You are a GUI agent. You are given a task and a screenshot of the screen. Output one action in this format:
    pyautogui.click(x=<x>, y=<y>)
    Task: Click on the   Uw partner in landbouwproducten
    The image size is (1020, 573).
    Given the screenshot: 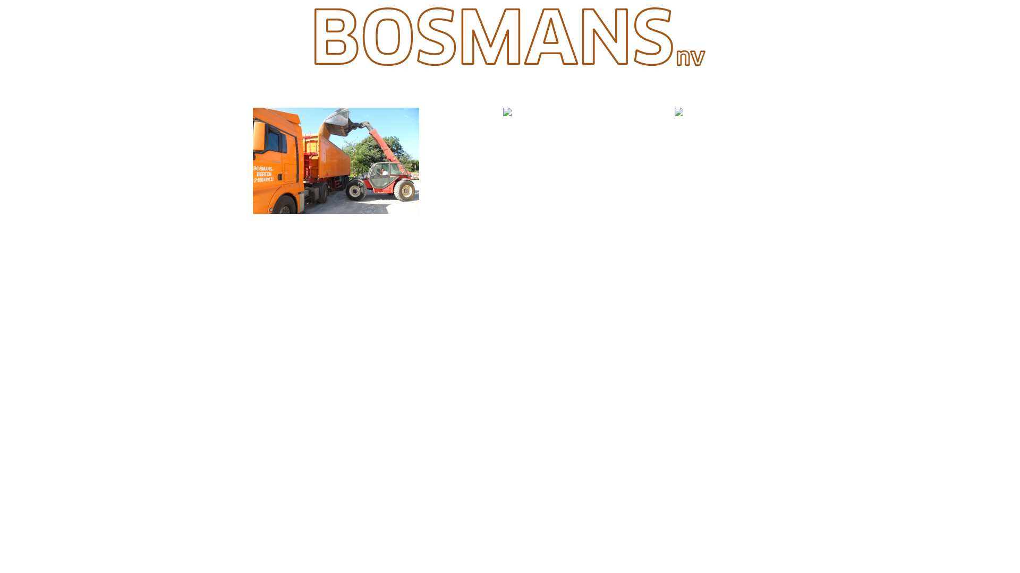 What is the action you would take?
    pyautogui.click(x=336, y=219)
    